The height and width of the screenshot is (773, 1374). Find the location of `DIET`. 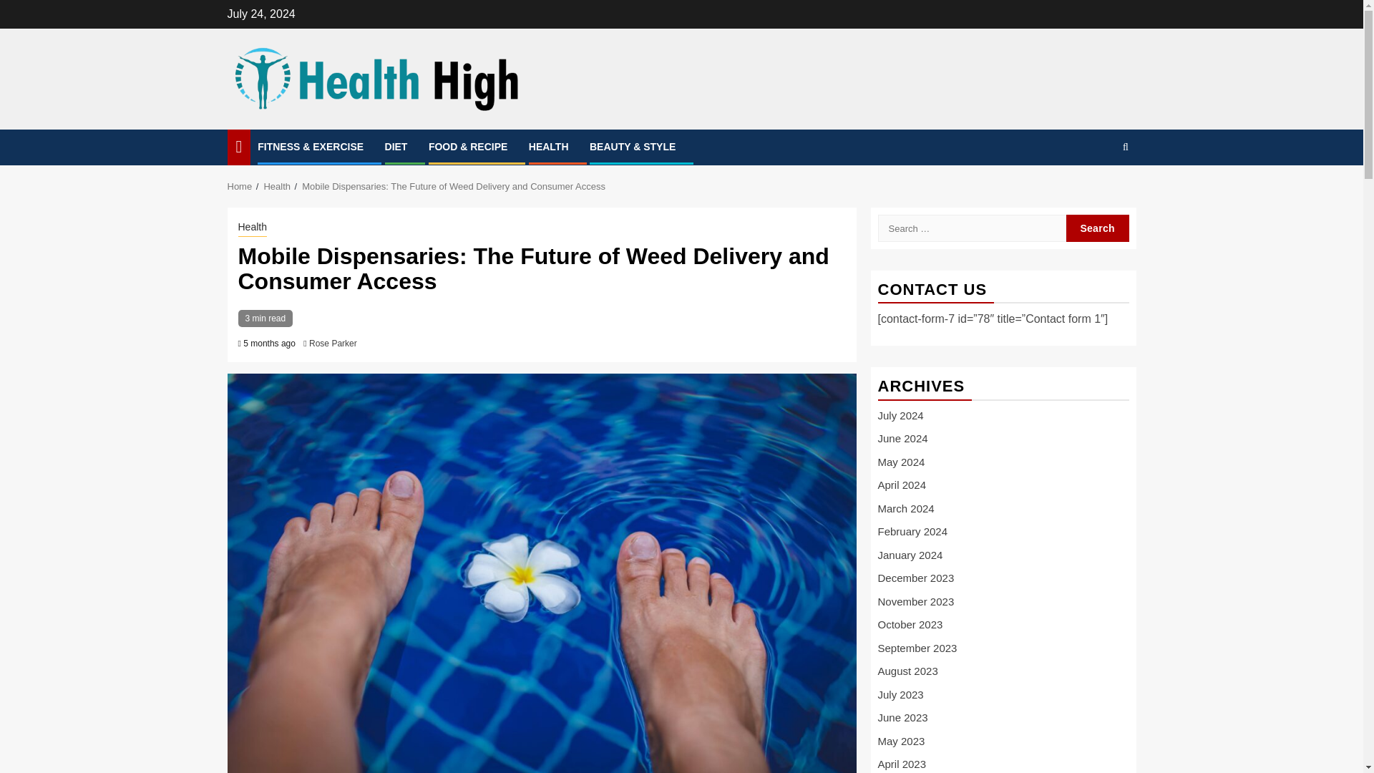

DIET is located at coordinates (396, 146).